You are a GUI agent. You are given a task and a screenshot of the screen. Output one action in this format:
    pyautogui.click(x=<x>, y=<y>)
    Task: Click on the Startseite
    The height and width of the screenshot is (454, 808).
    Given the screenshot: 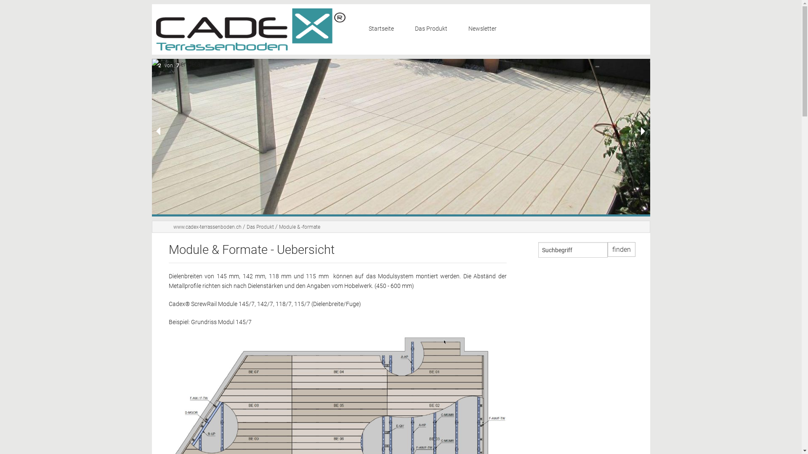 What is the action you would take?
    pyautogui.click(x=385, y=29)
    